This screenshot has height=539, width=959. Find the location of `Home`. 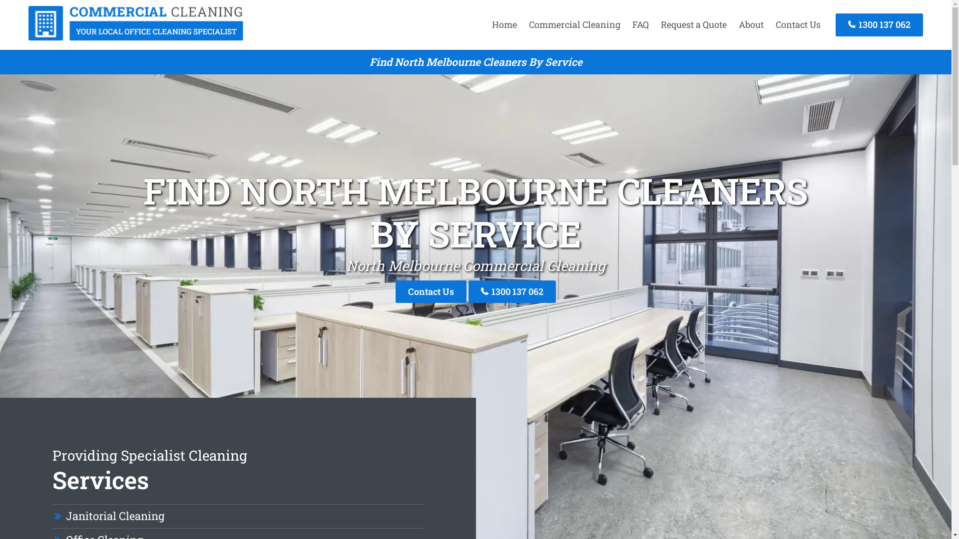

Home is located at coordinates (504, 24).